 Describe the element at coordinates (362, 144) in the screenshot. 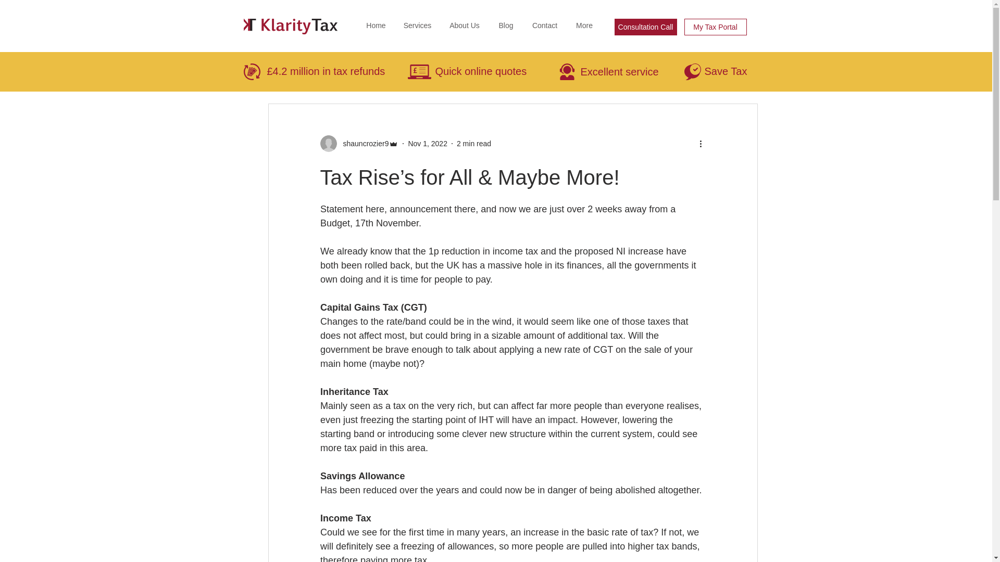

I see `shauncrozier9` at that location.